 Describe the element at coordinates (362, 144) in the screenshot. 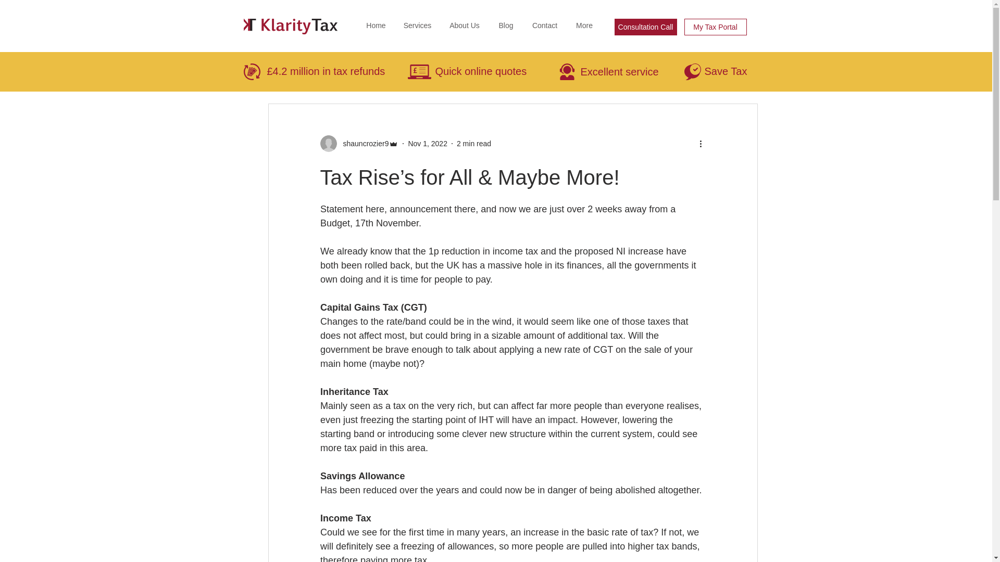

I see `shauncrozier9` at that location.